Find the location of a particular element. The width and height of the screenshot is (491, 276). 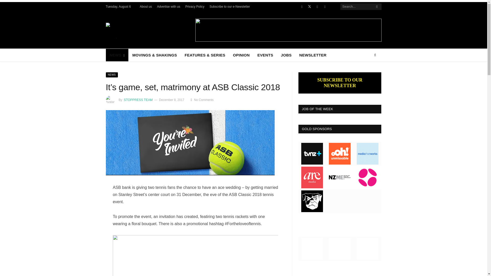

JOBS is located at coordinates (286, 55).